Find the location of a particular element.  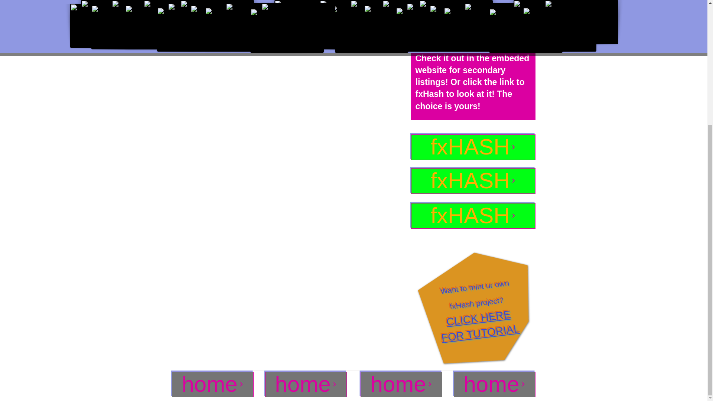

home is located at coordinates (473, 147).